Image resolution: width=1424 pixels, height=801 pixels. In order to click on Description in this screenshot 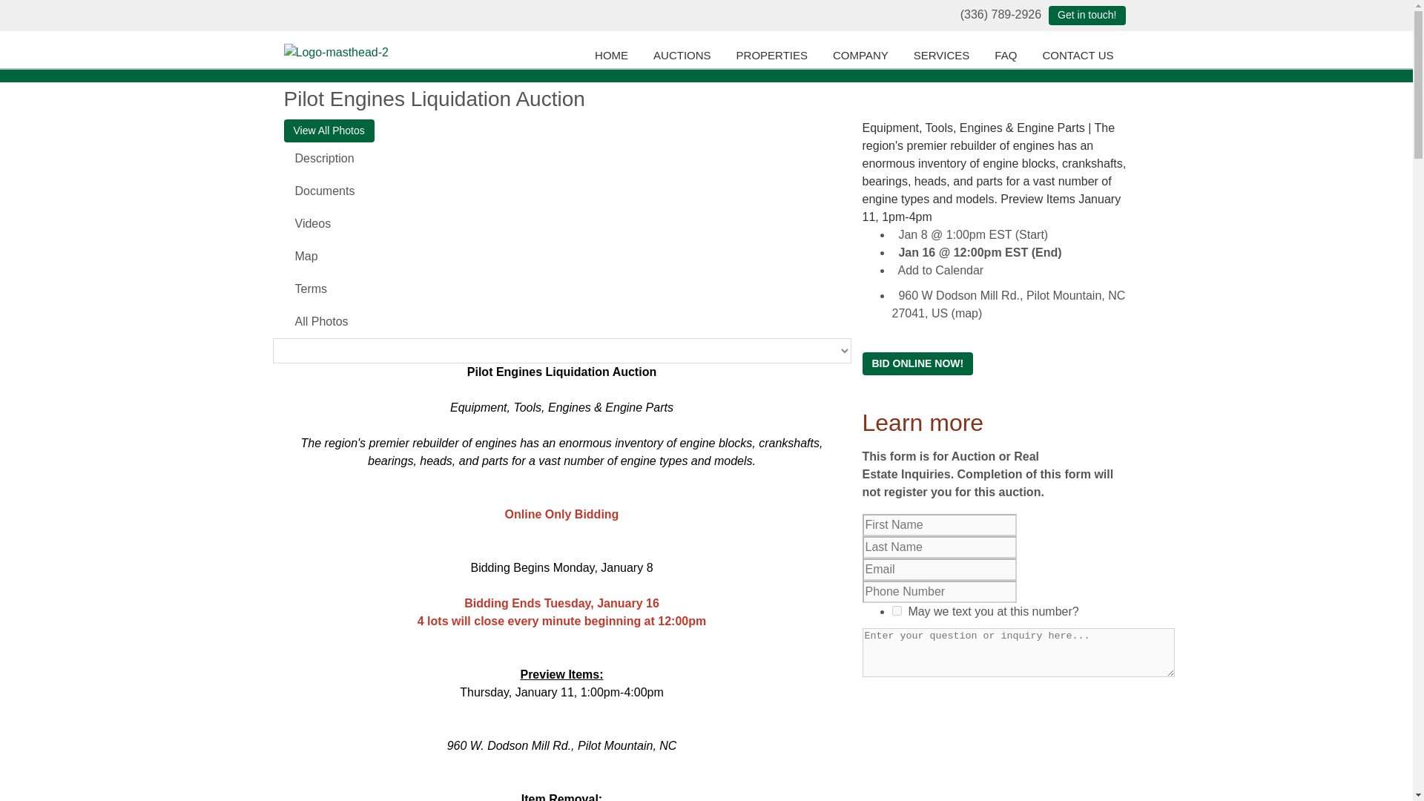, I will do `click(561, 159)`.